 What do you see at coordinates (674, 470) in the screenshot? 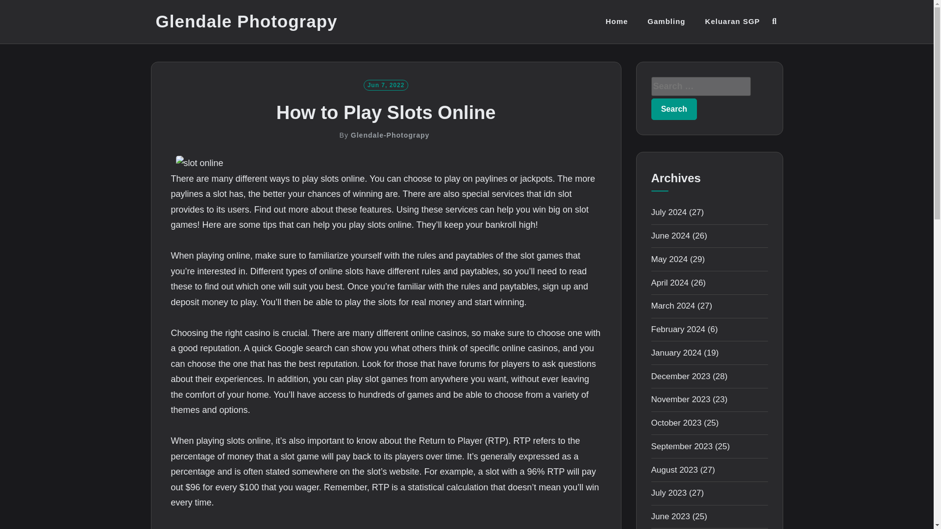
I see `August 2023` at bounding box center [674, 470].